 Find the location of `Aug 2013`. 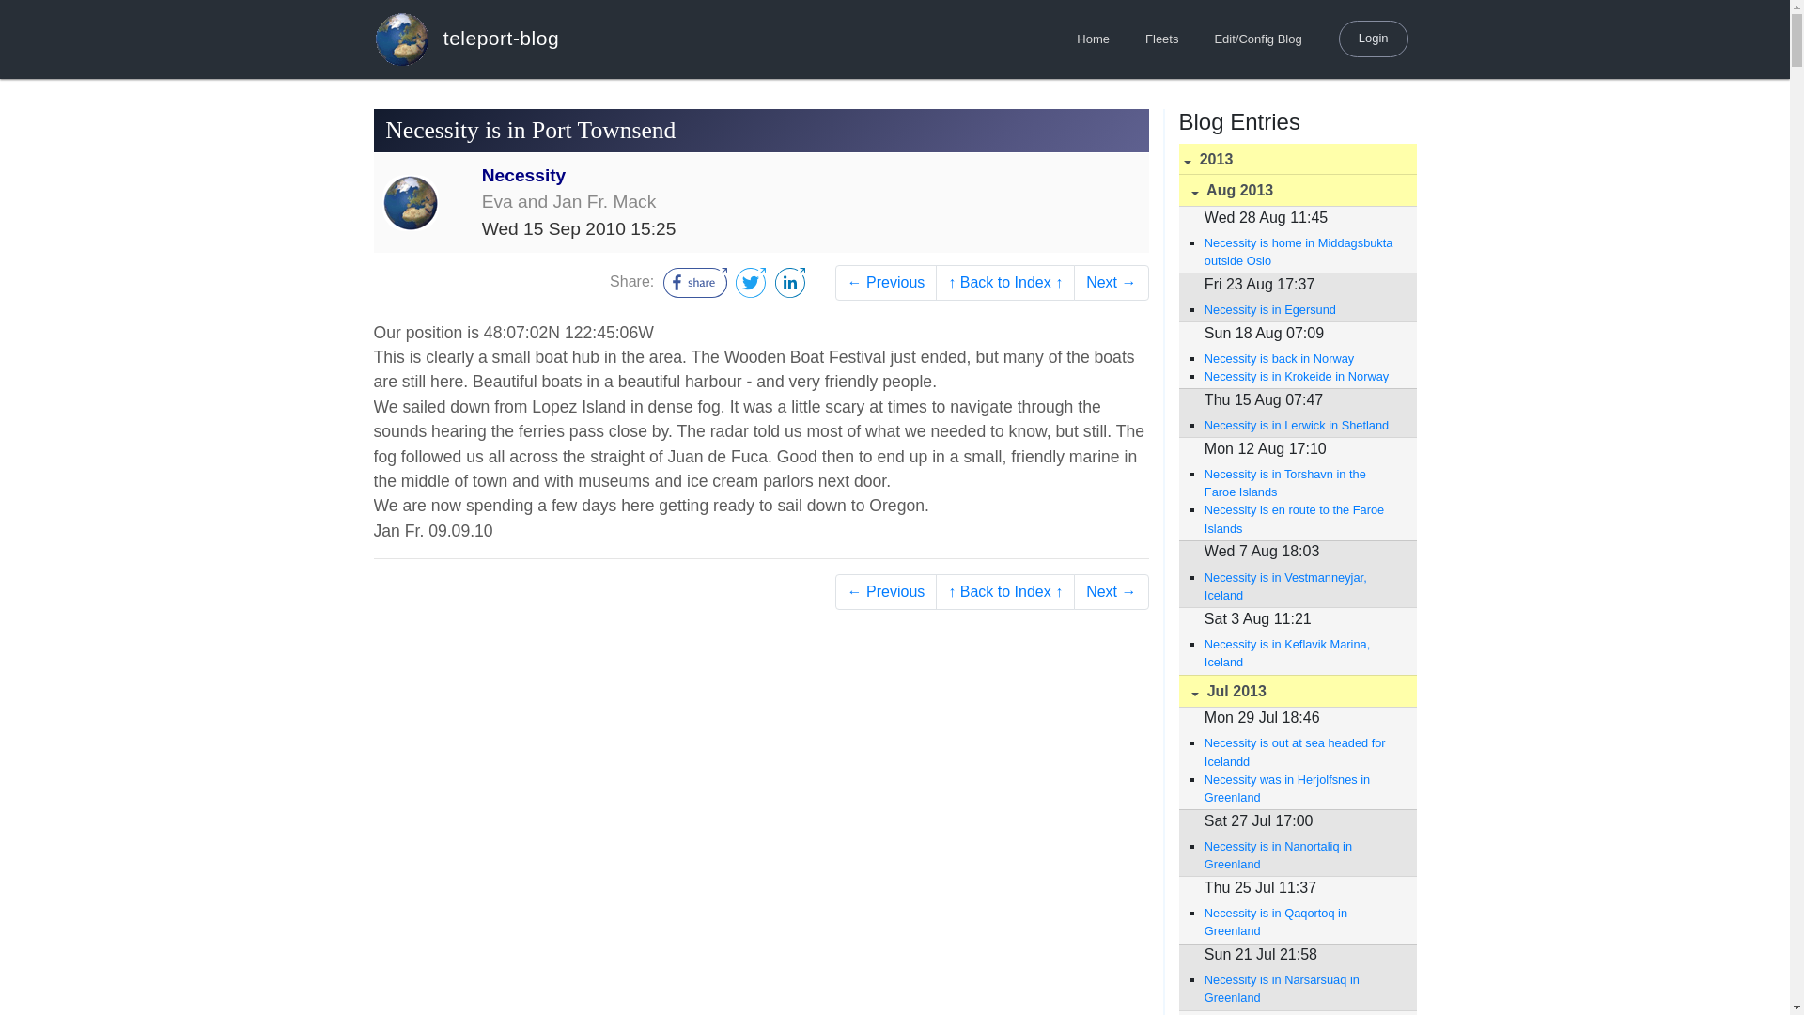

Aug 2013 is located at coordinates (1297, 190).